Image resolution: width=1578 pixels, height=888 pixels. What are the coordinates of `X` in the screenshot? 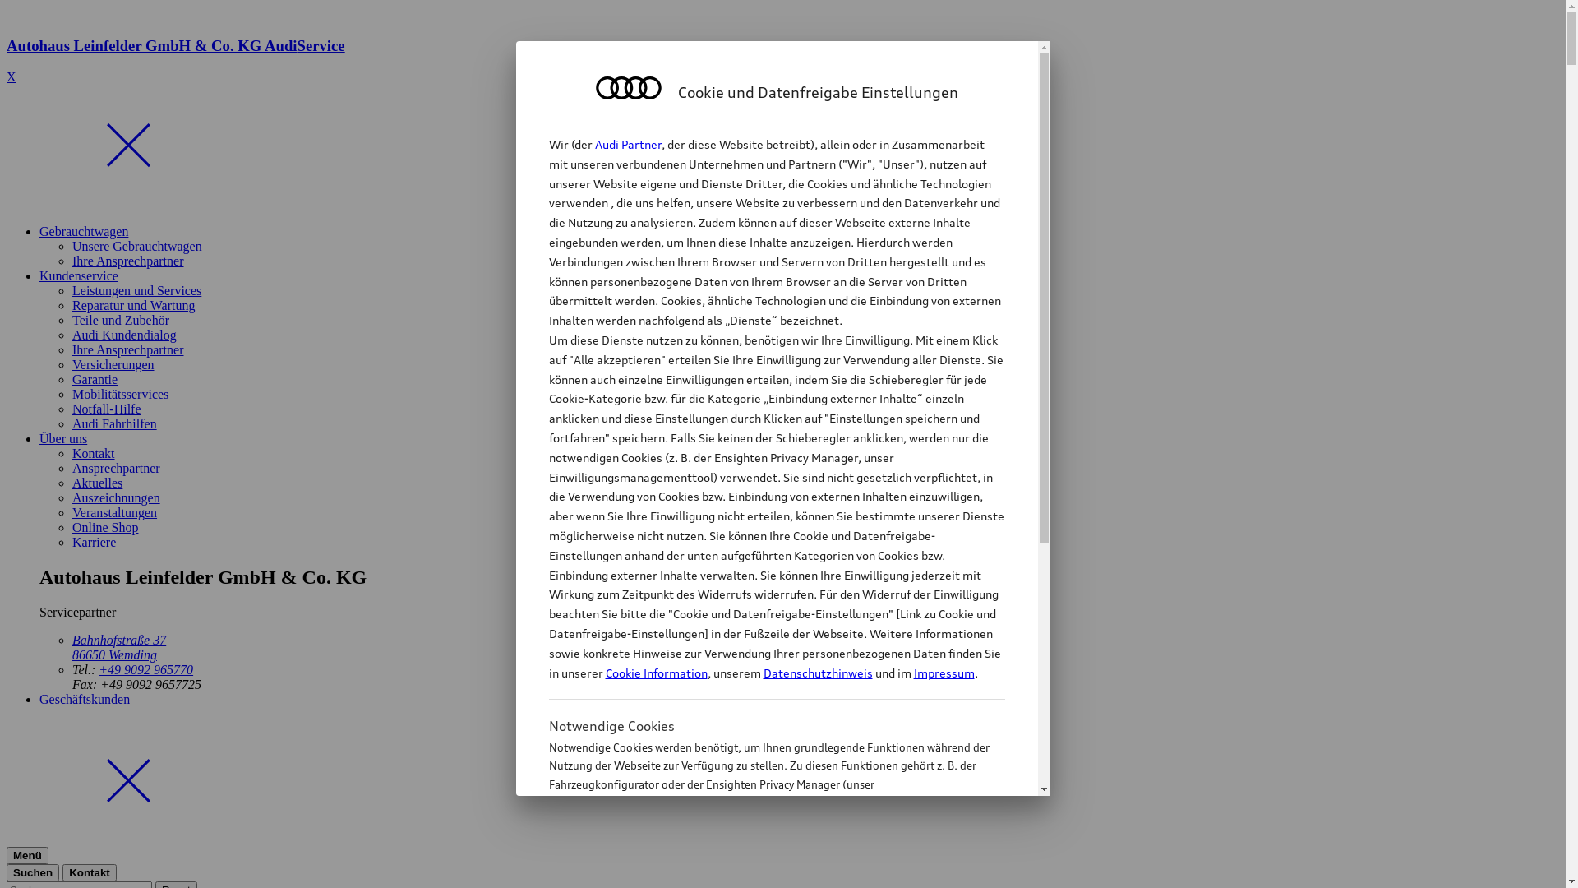 It's located at (12, 77).